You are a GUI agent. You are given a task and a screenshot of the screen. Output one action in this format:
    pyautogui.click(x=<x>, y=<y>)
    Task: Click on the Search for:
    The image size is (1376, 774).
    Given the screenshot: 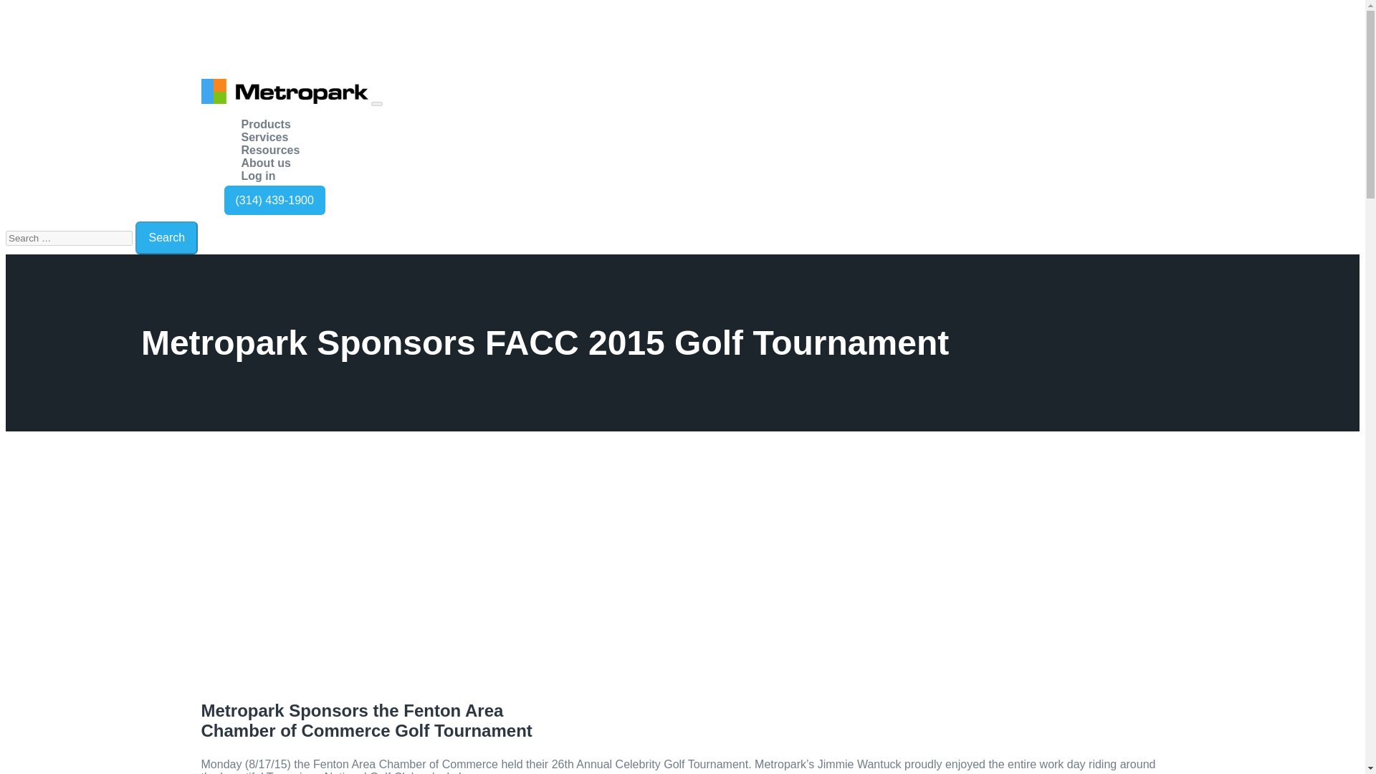 What is the action you would take?
    pyautogui.click(x=69, y=238)
    